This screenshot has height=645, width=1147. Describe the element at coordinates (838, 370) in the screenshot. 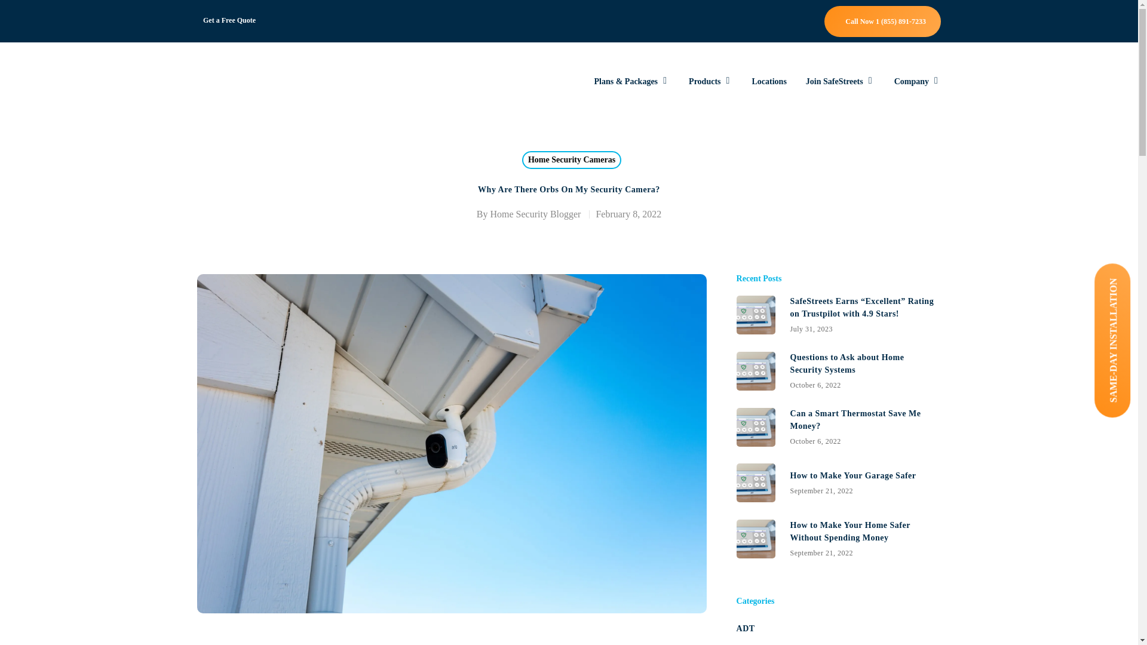

I see `Get a Free Quote` at that location.